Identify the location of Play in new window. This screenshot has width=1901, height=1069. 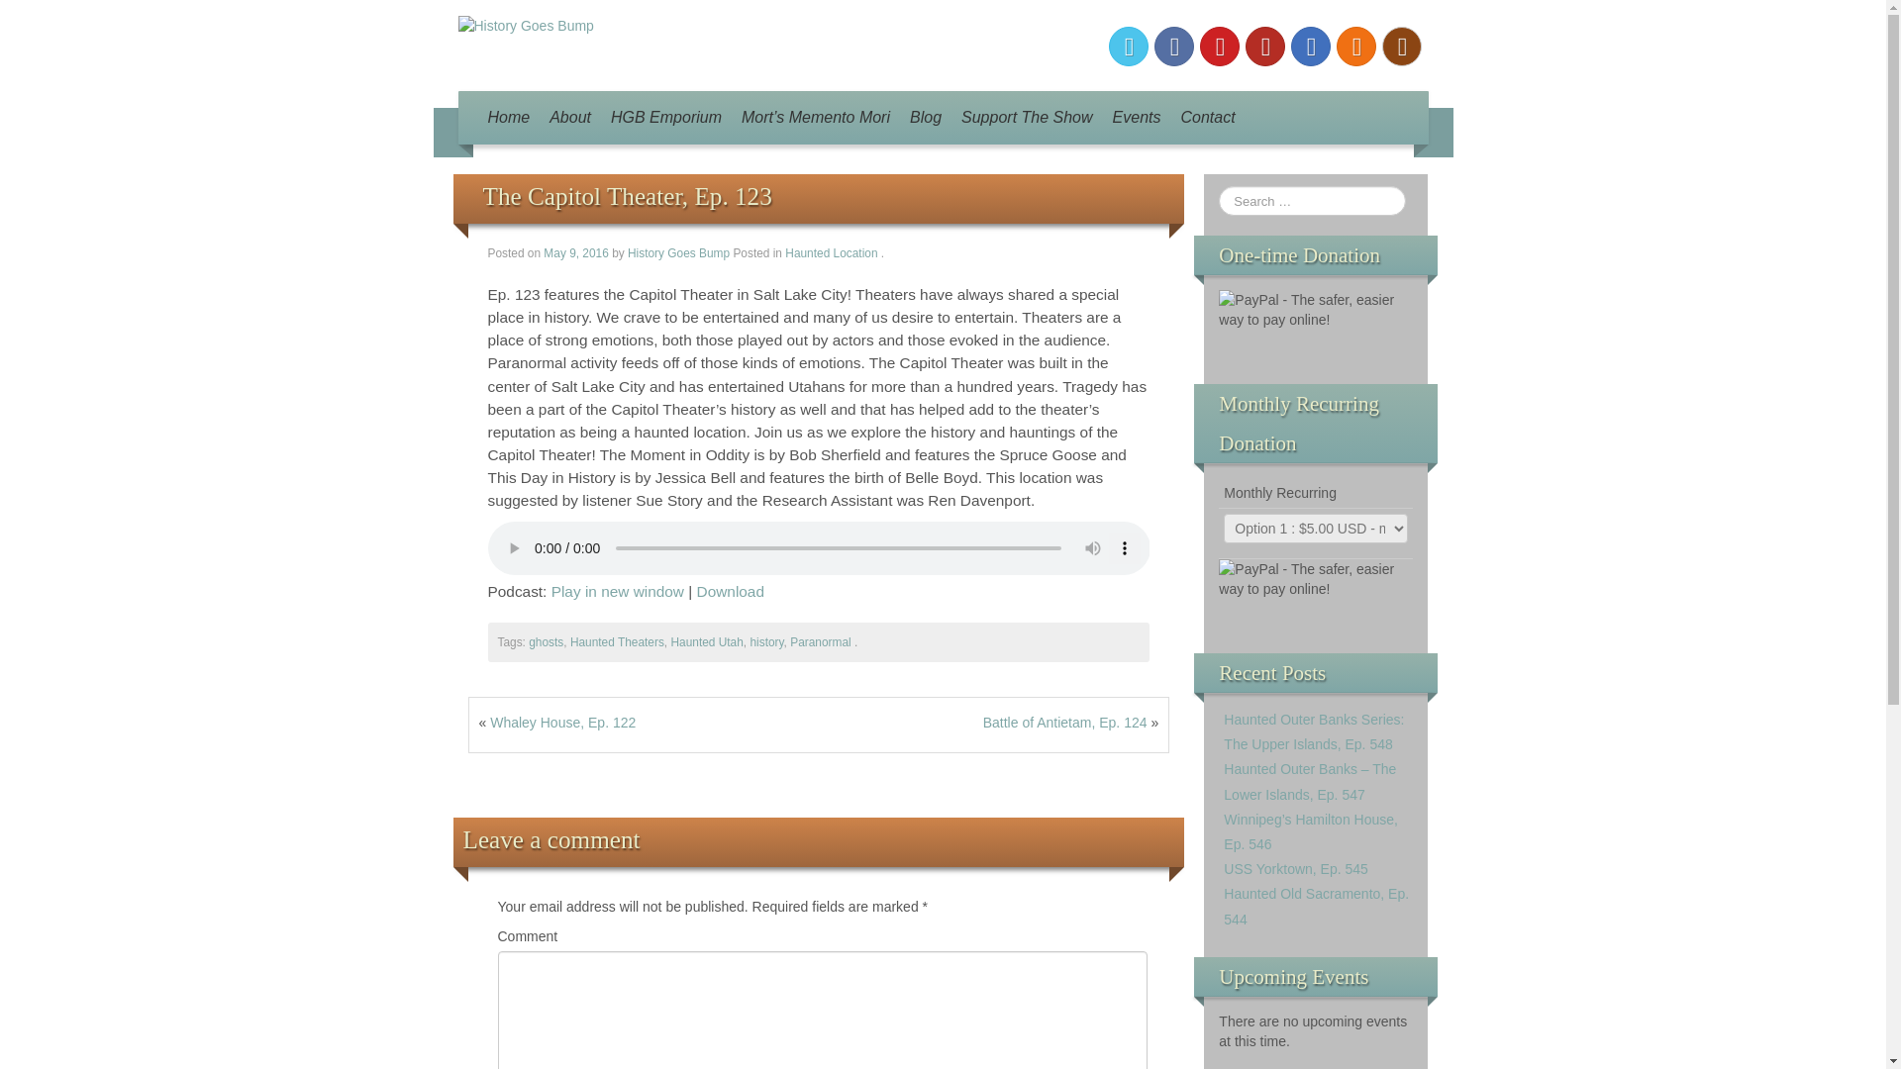
(618, 590).